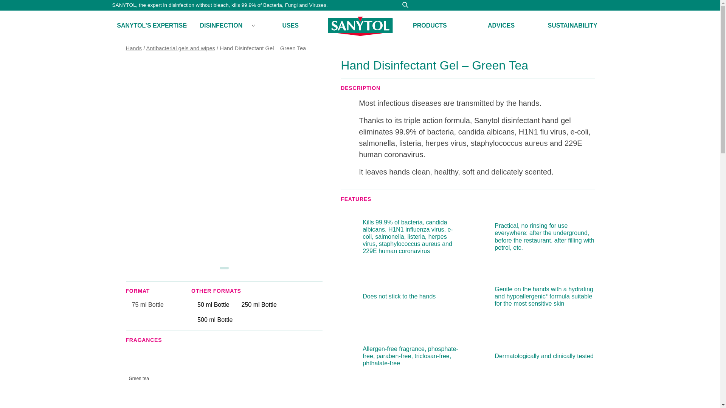 This screenshot has width=726, height=408. I want to click on USES, so click(290, 26).